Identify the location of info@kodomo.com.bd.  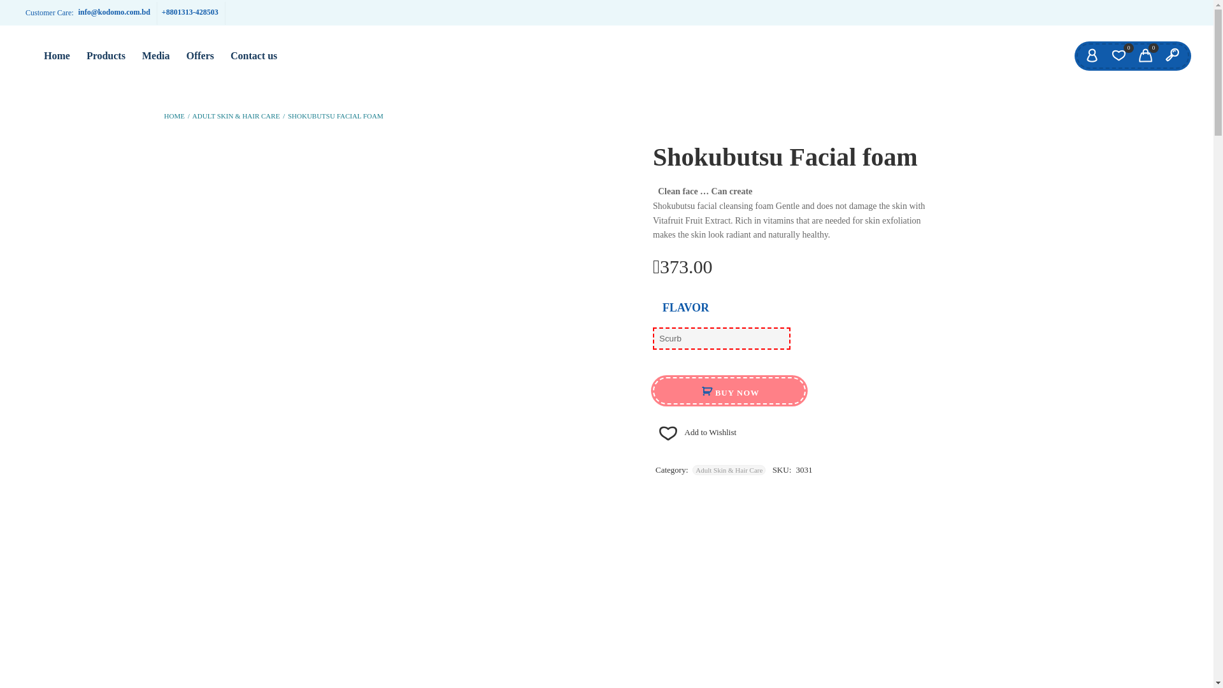
(114, 12).